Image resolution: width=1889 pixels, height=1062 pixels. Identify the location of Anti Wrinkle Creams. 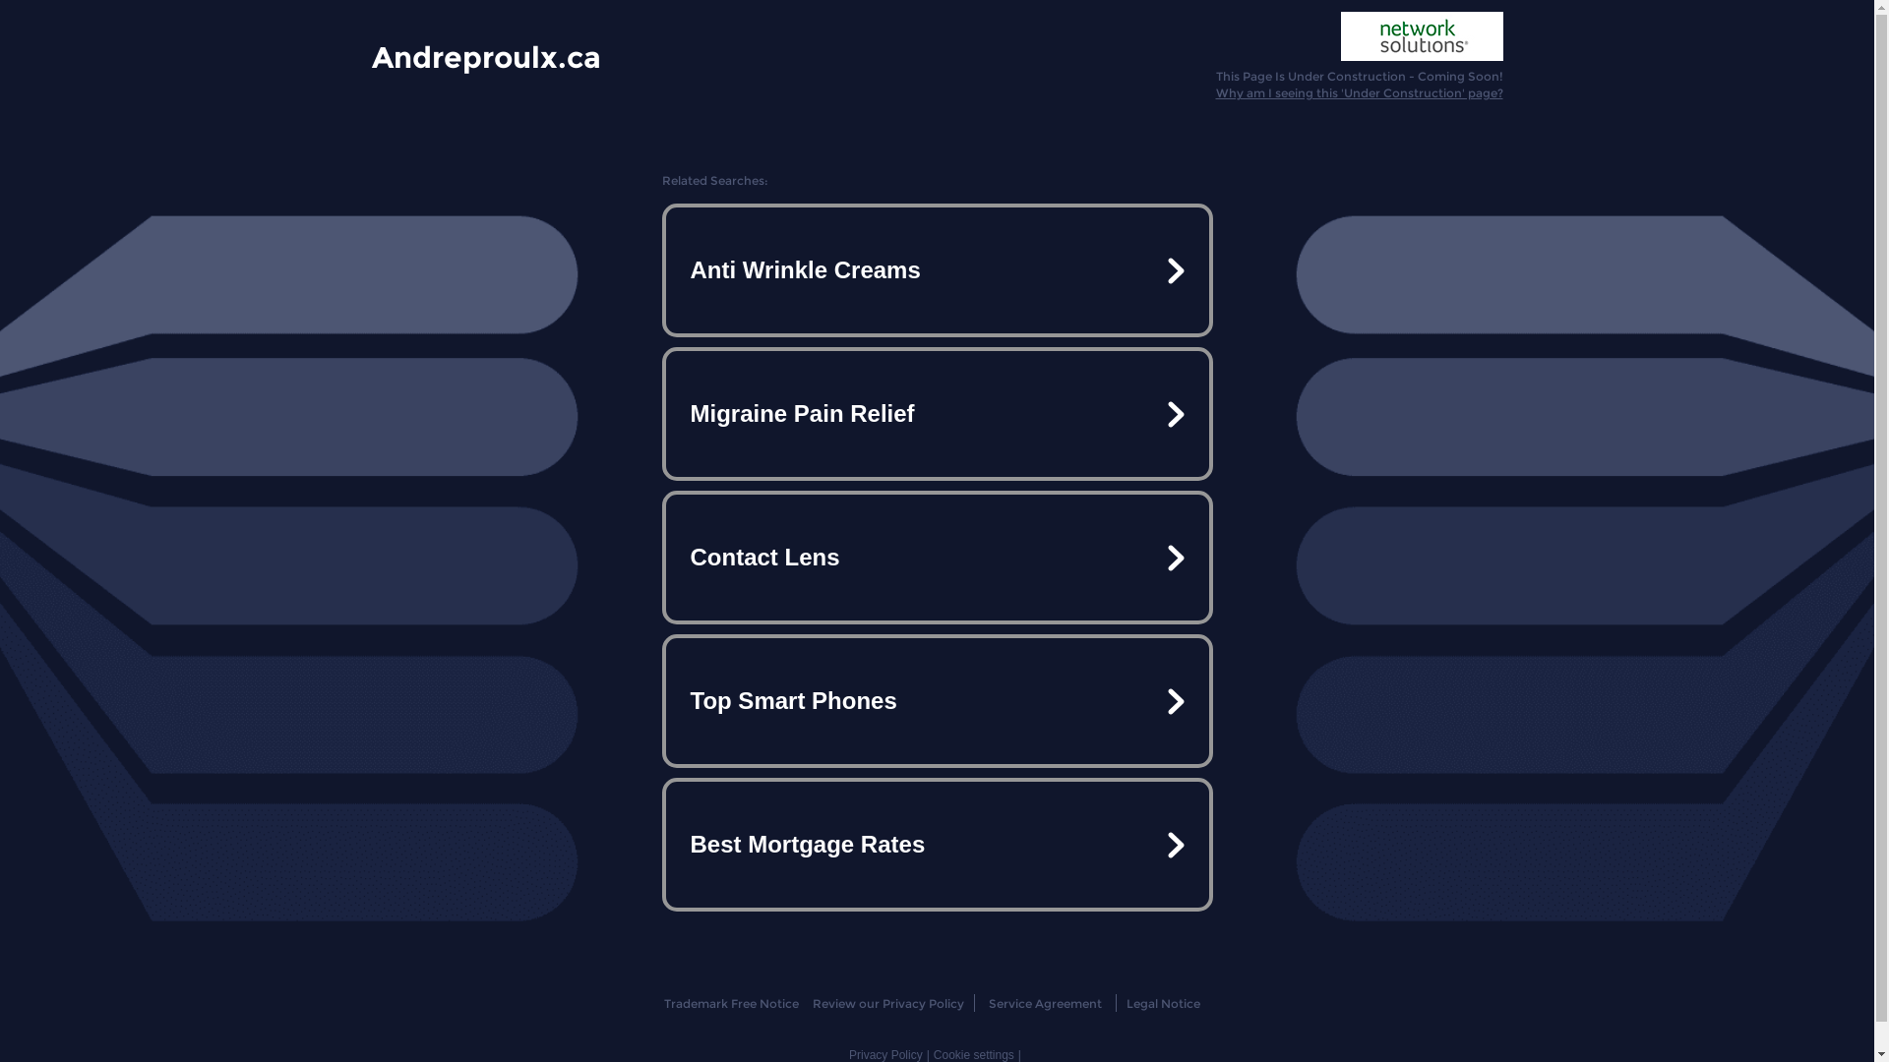
(937, 270).